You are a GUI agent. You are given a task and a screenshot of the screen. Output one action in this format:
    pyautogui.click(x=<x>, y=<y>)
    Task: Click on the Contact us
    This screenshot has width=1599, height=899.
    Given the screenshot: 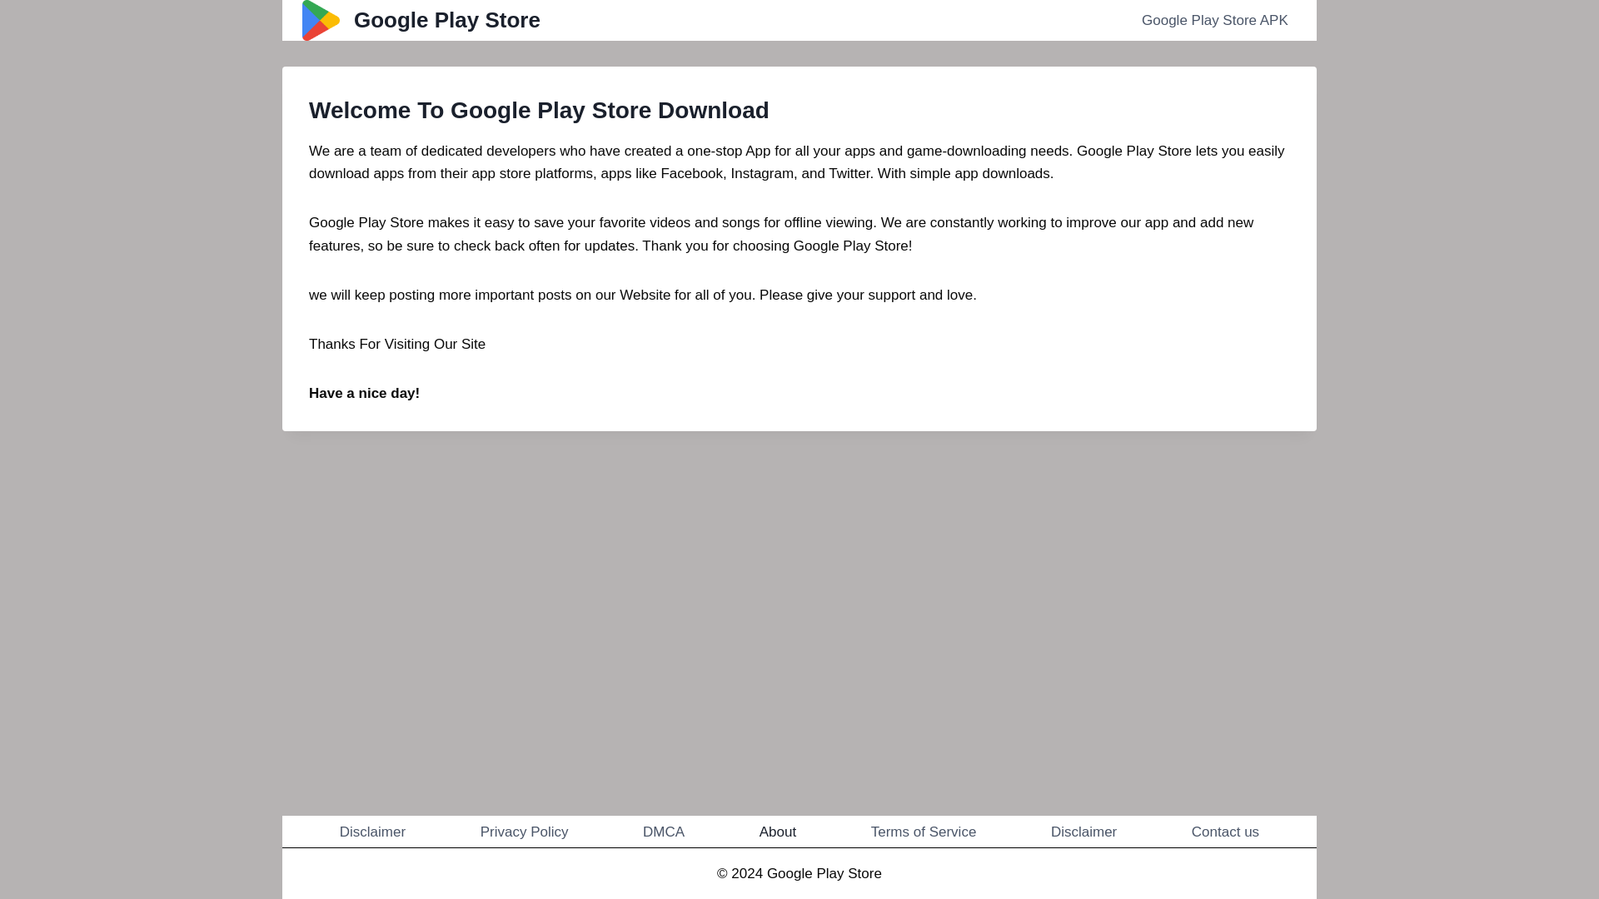 What is the action you would take?
    pyautogui.click(x=1225, y=831)
    